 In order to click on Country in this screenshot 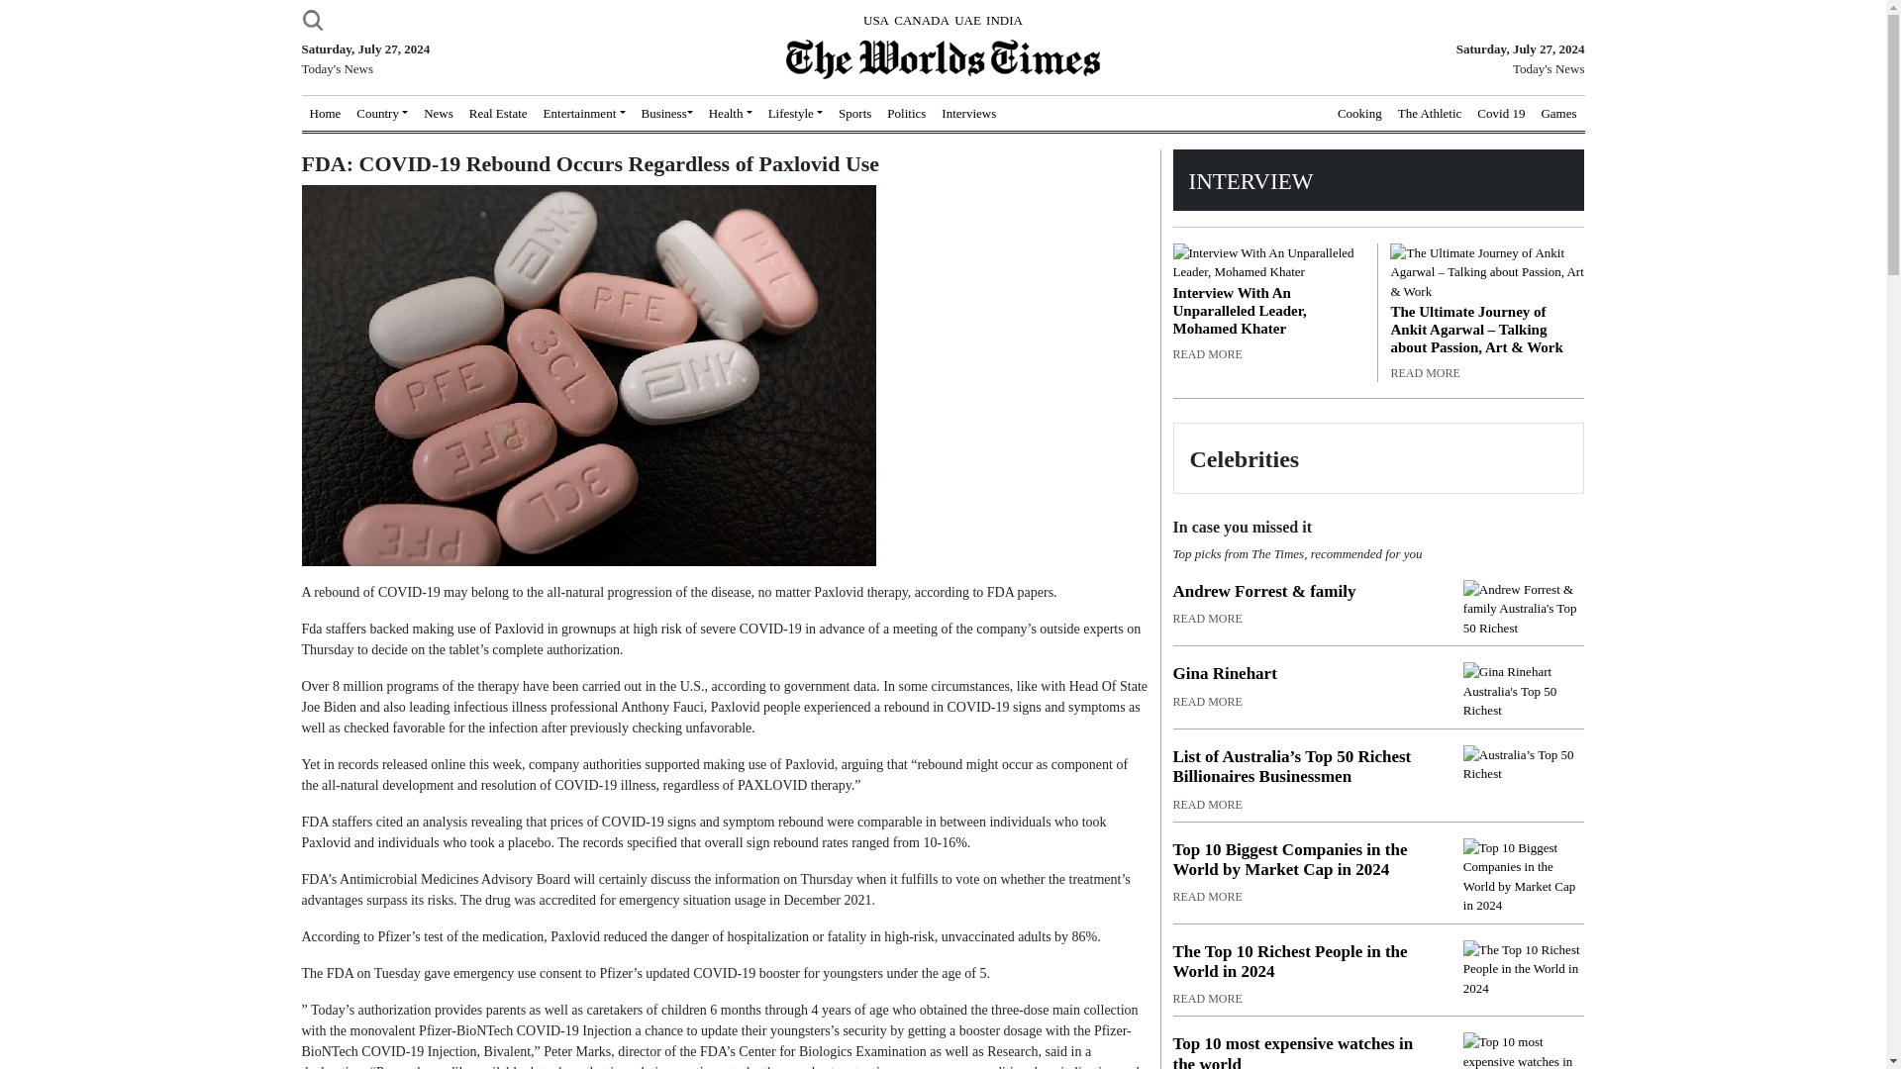, I will do `click(382, 113)`.